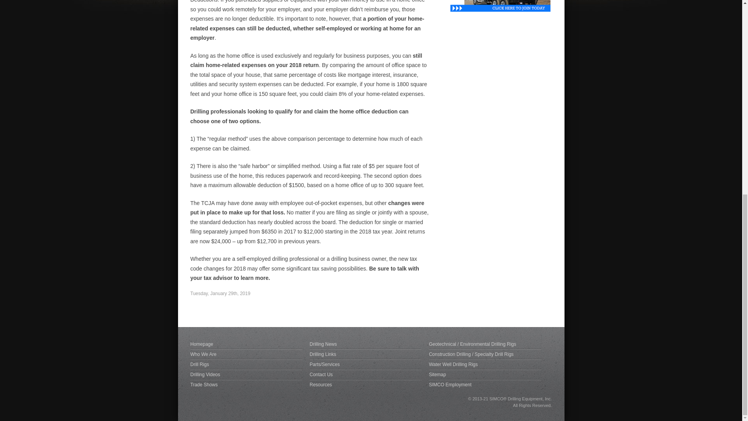  Describe the element at coordinates (246, 344) in the screenshot. I see `Homepage` at that location.